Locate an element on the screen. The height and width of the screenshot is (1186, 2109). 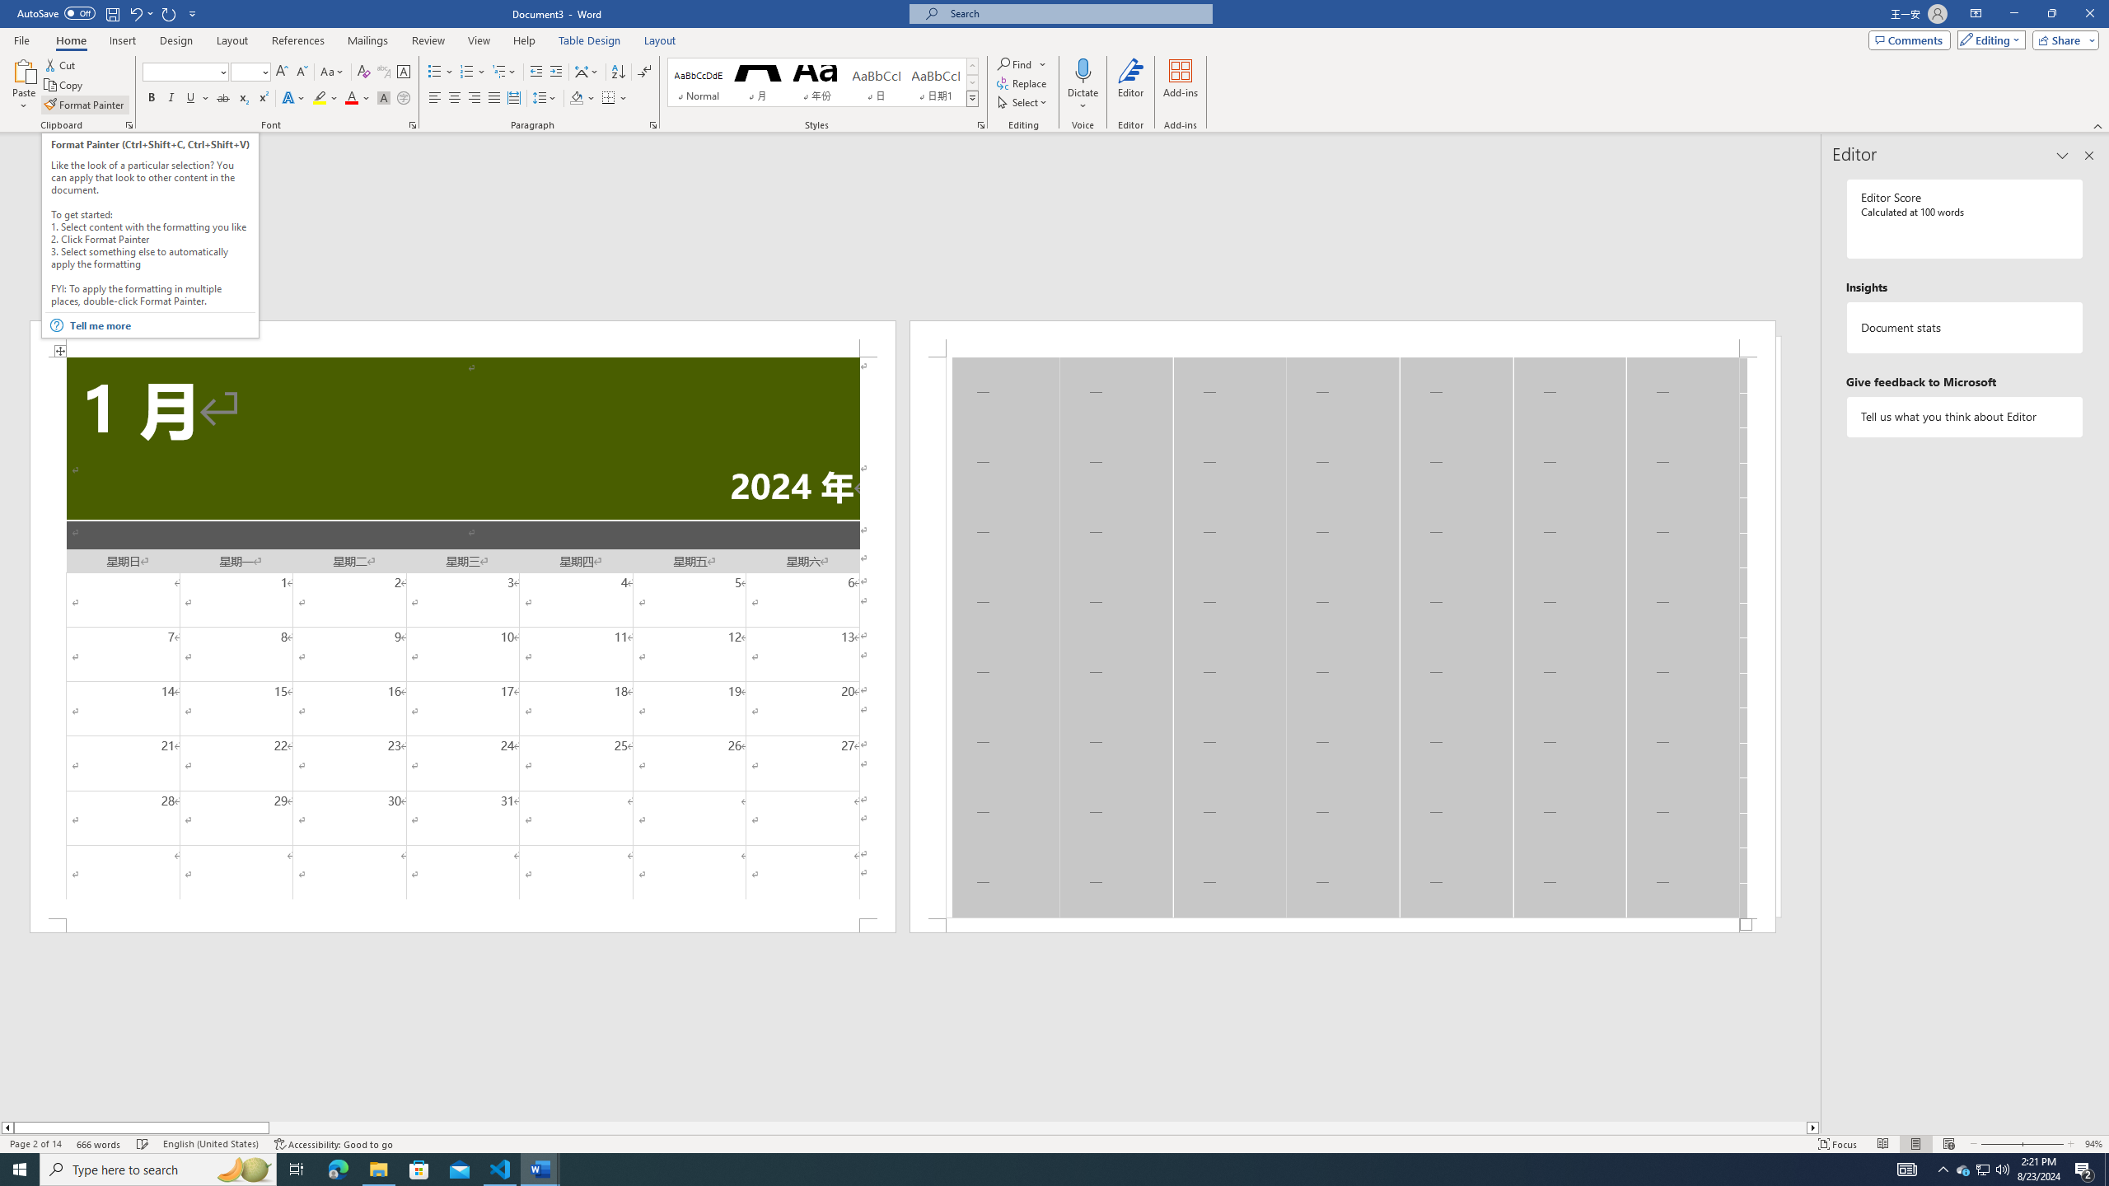
Sort... is located at coordinates (618, 72).